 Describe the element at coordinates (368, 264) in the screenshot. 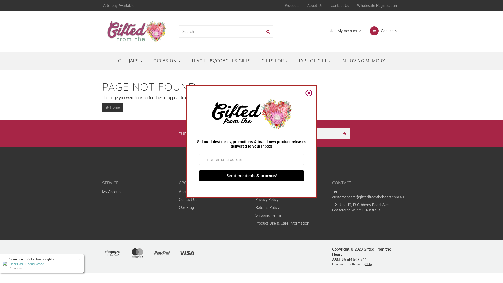

I see `Neto` at that location.